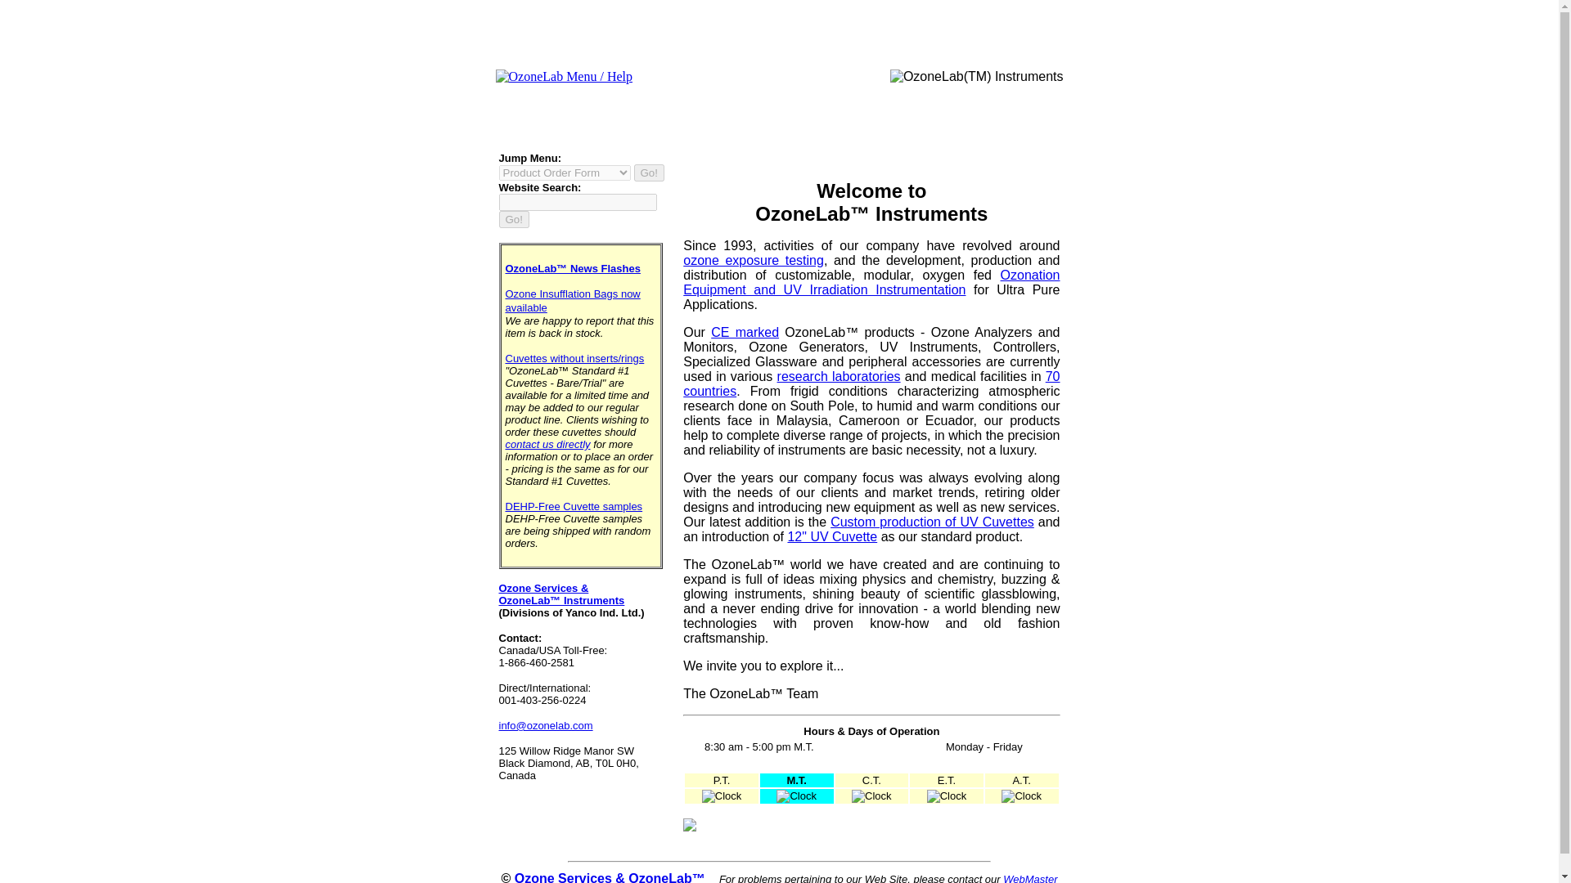 Image resolution: width=1571 pixels, height=883 pixels. Describe the element at coordinates (871, 282) in the screenshot. I see `Ozonation Equipment and UV Irradiation Instrumentation` at that location.